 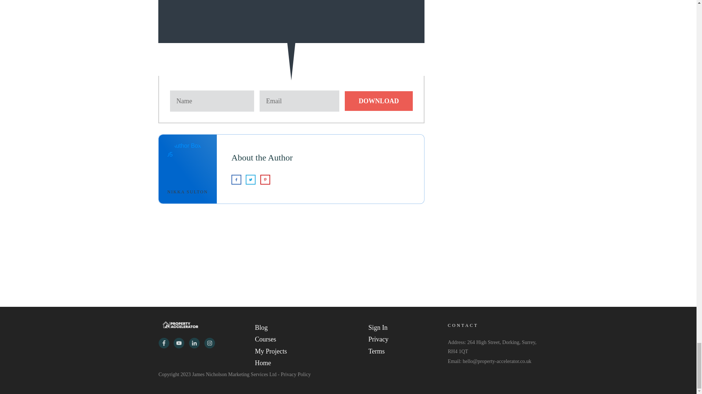 I want to click on DOWNLOAD, so click(x=378, y=101).